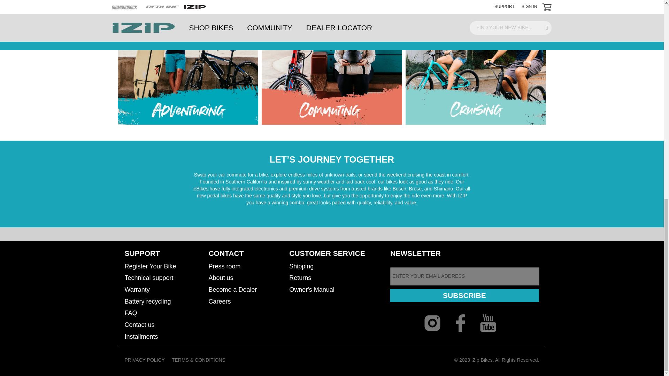  I want to click on Warranty, so click(137, 290).